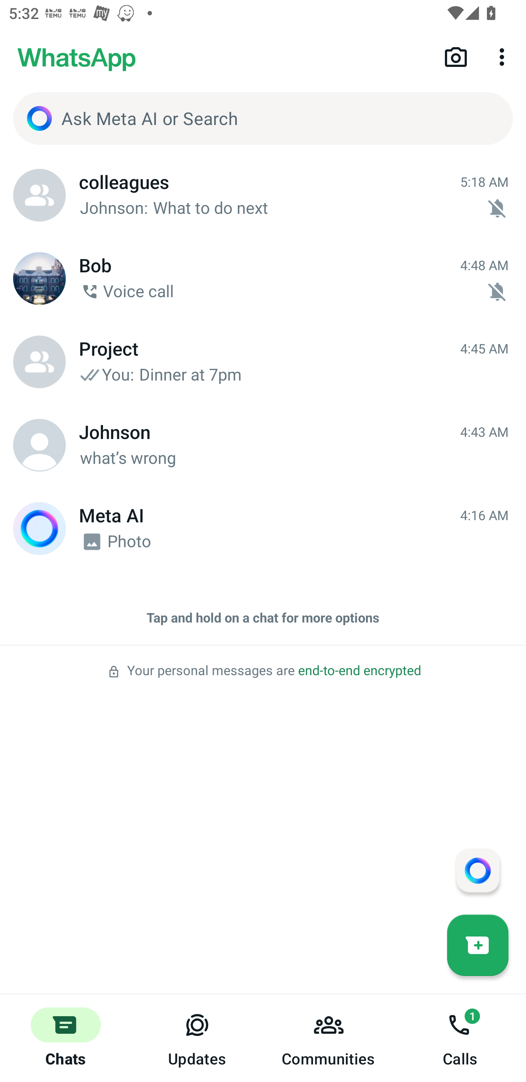 The width and height of the screenshot is (526, 1082). Describe the element at coordinates (39, 445) in the screenshot. I see `Johnson` at that location.